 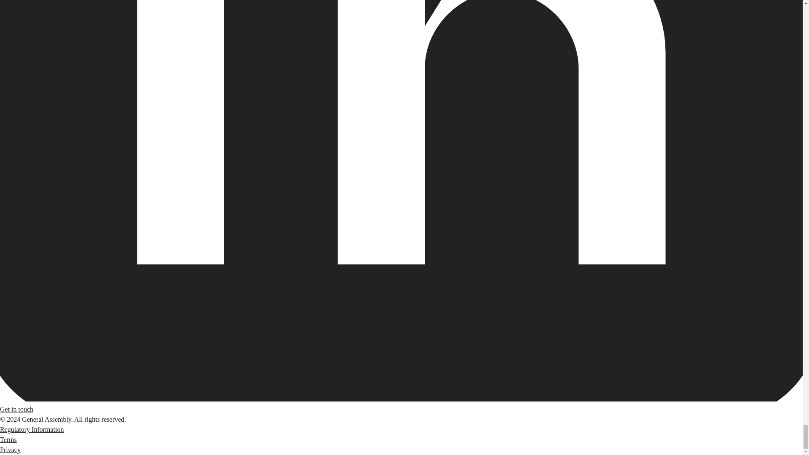 I want to click on Terms, so click(x=8, y=439).